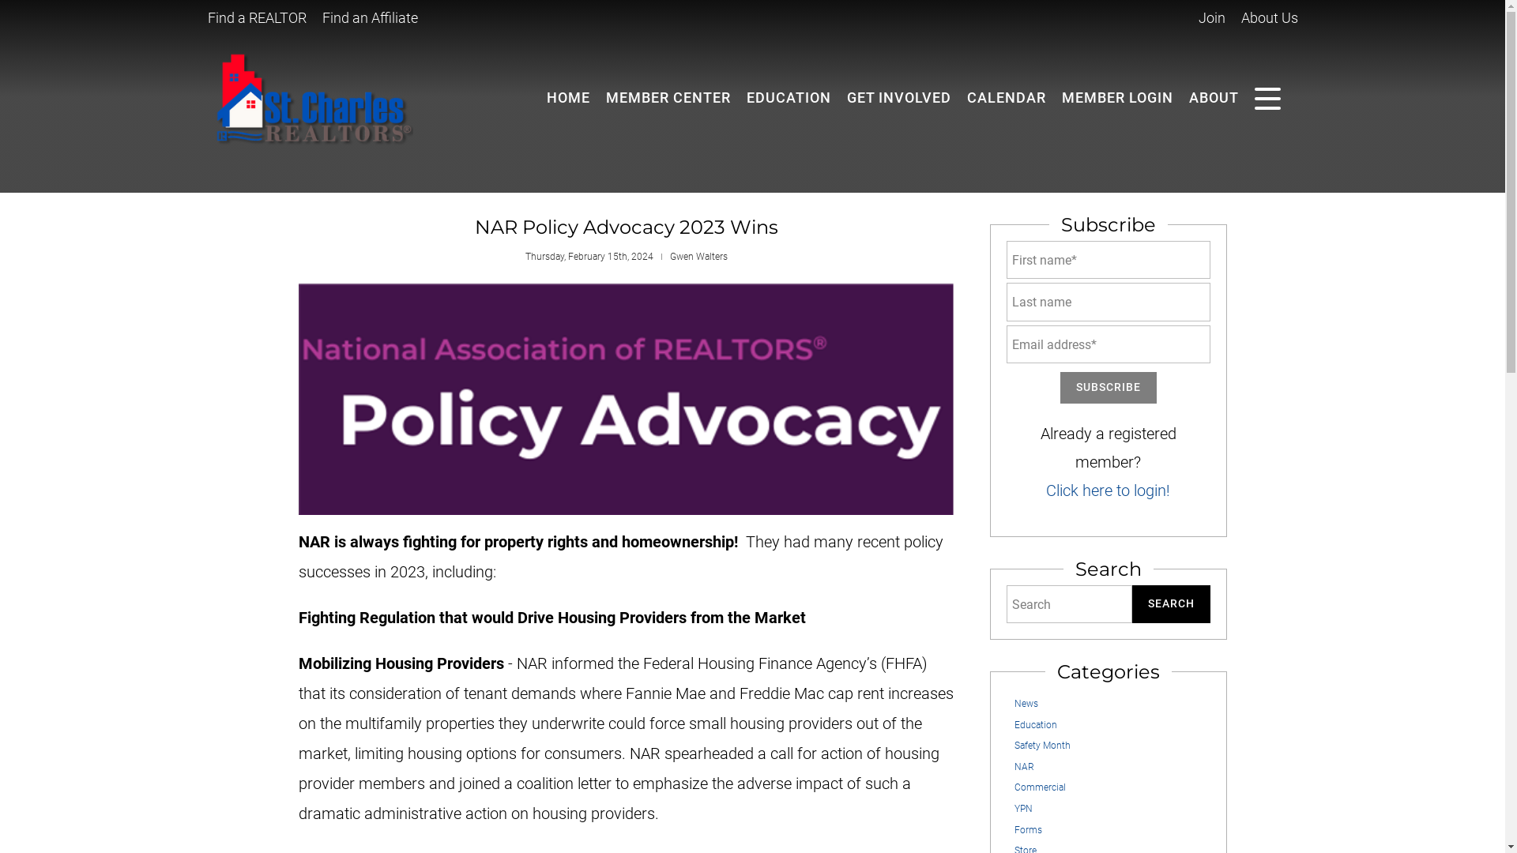 Image resolution: width=1517 pixels, height=853 pixels. What do you see at coordinates (256, 17) in the screenshot?
I see `Find a REALTOR` at bounding box center [256, 17].